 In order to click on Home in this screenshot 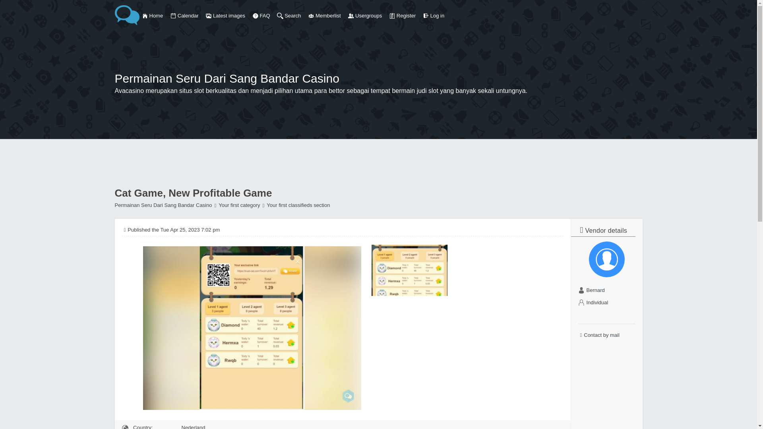, I will do `click(145, 16)`.